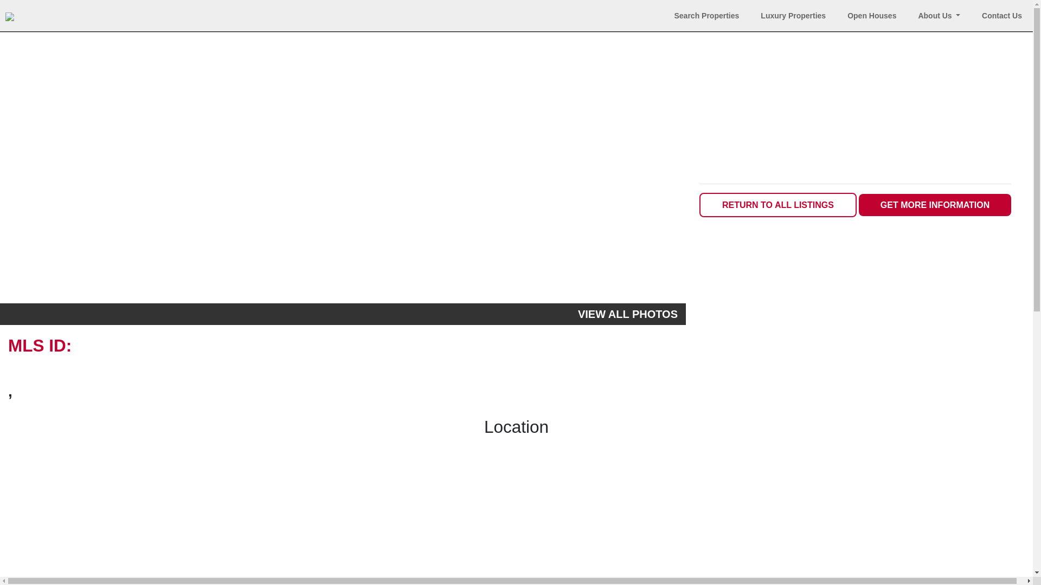  What do you see at coordinates (707, 16) in the screenshot?
I see `Search Properties` at bounding box center [707, 16].